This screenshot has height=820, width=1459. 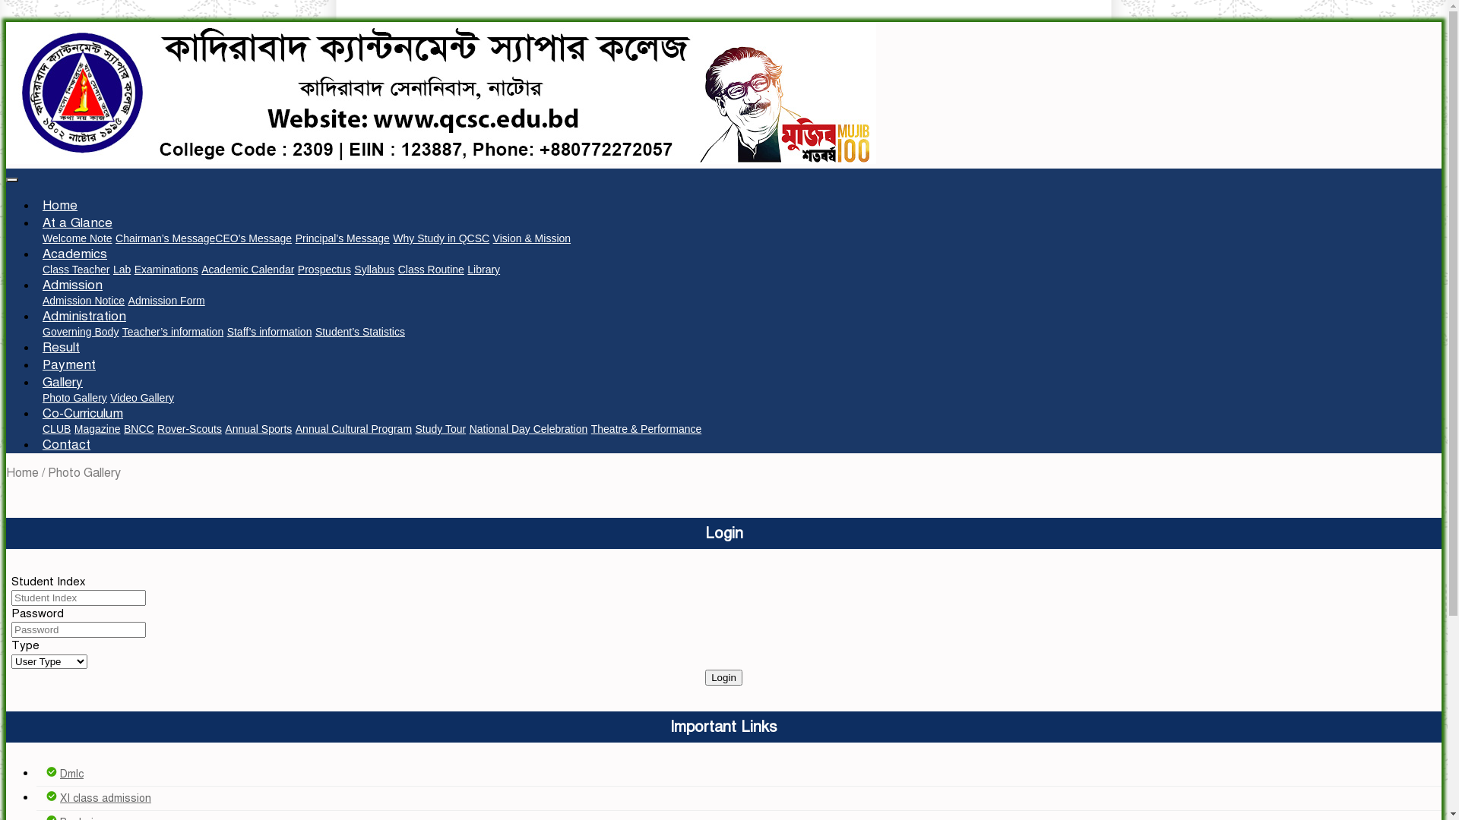 I want to click on Lab, so click(x=122, y=270).